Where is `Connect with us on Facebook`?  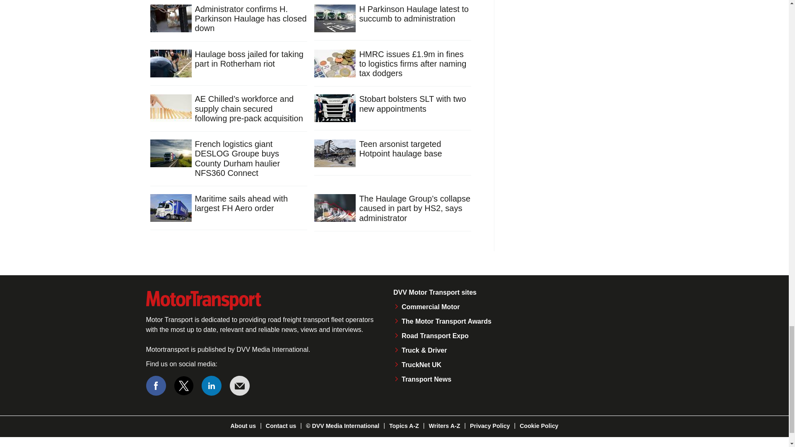
Connect with us on Facebook is located at coordinates (155, 386).